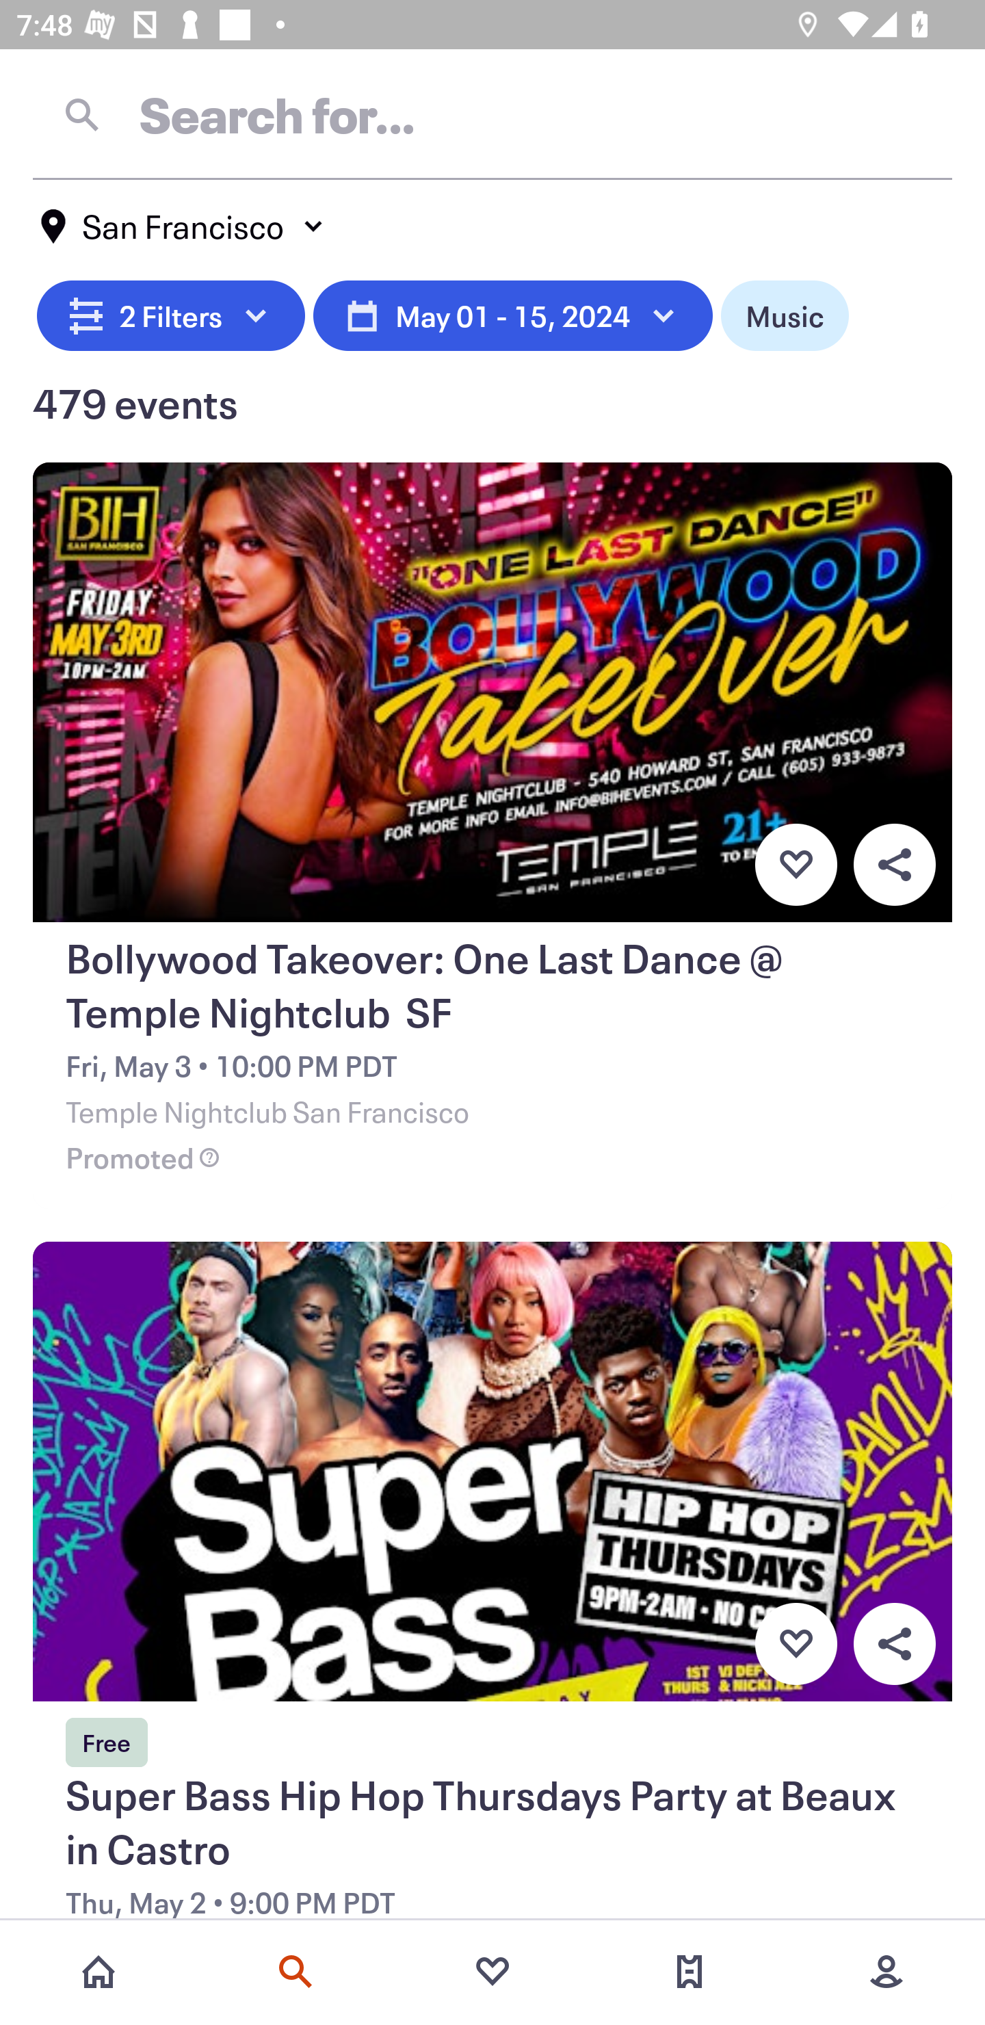 This screenshot has width=985, height=2025. I want to click on Overflow menu button, so click(894, 1644).